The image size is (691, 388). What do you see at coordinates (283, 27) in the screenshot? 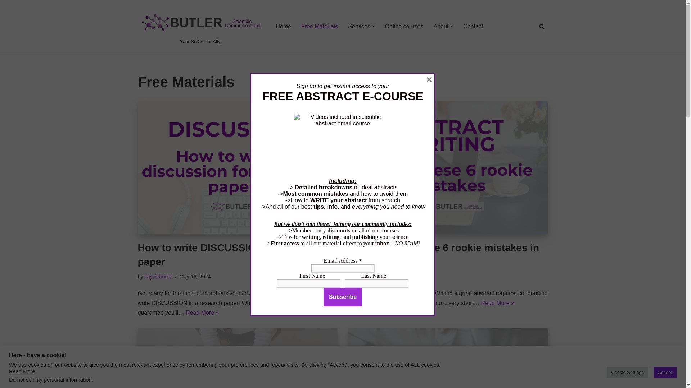
I see `Home` at bounding box center [283, 27].